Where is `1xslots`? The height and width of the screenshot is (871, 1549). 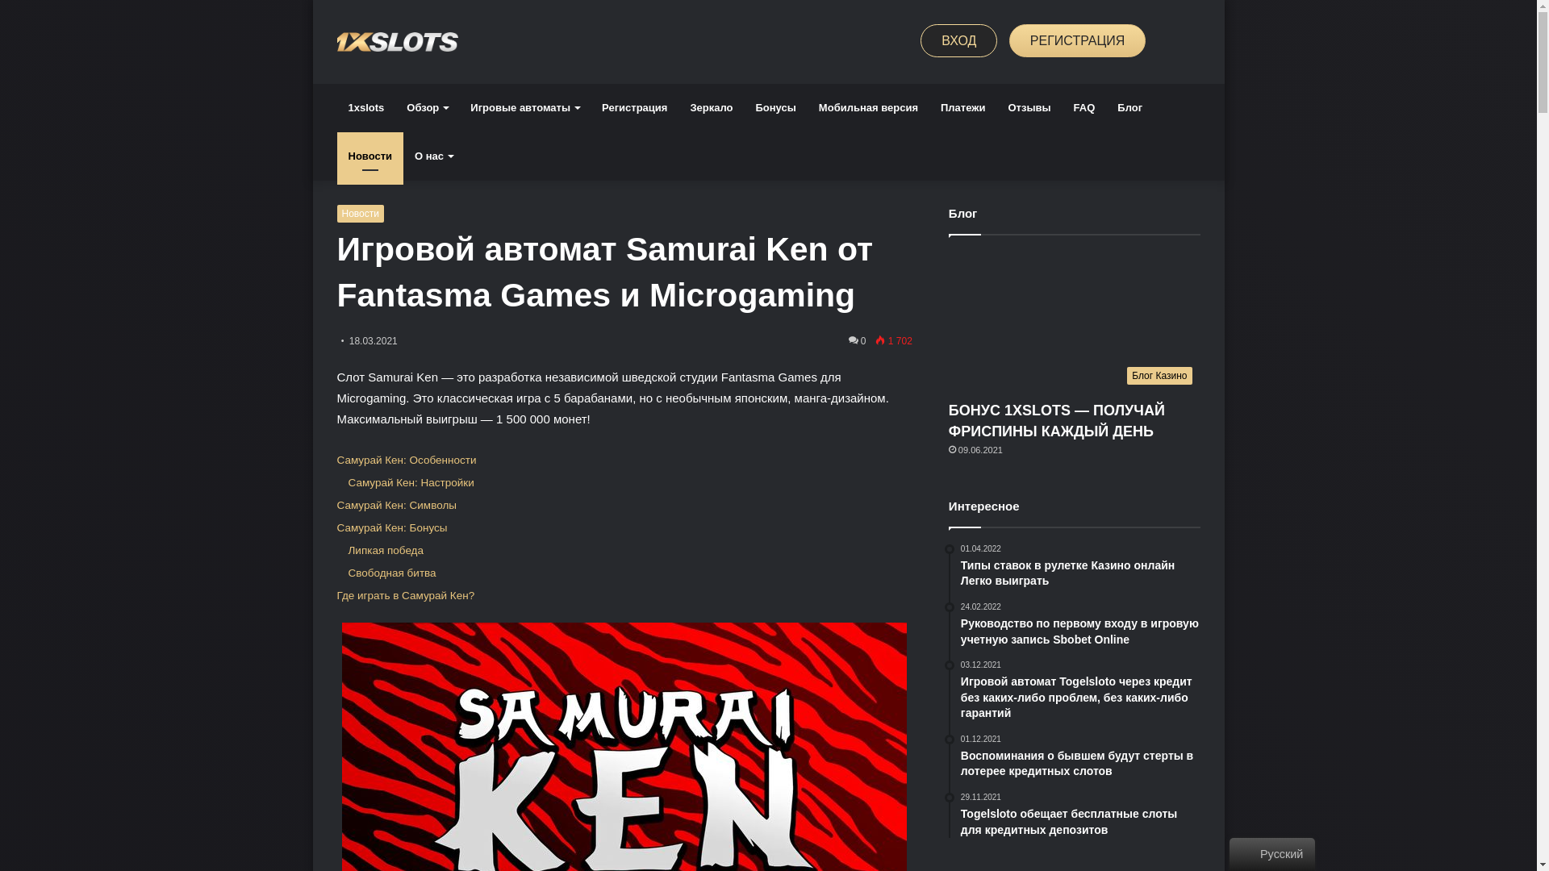
1xslots is located at coordinates (366, 108).